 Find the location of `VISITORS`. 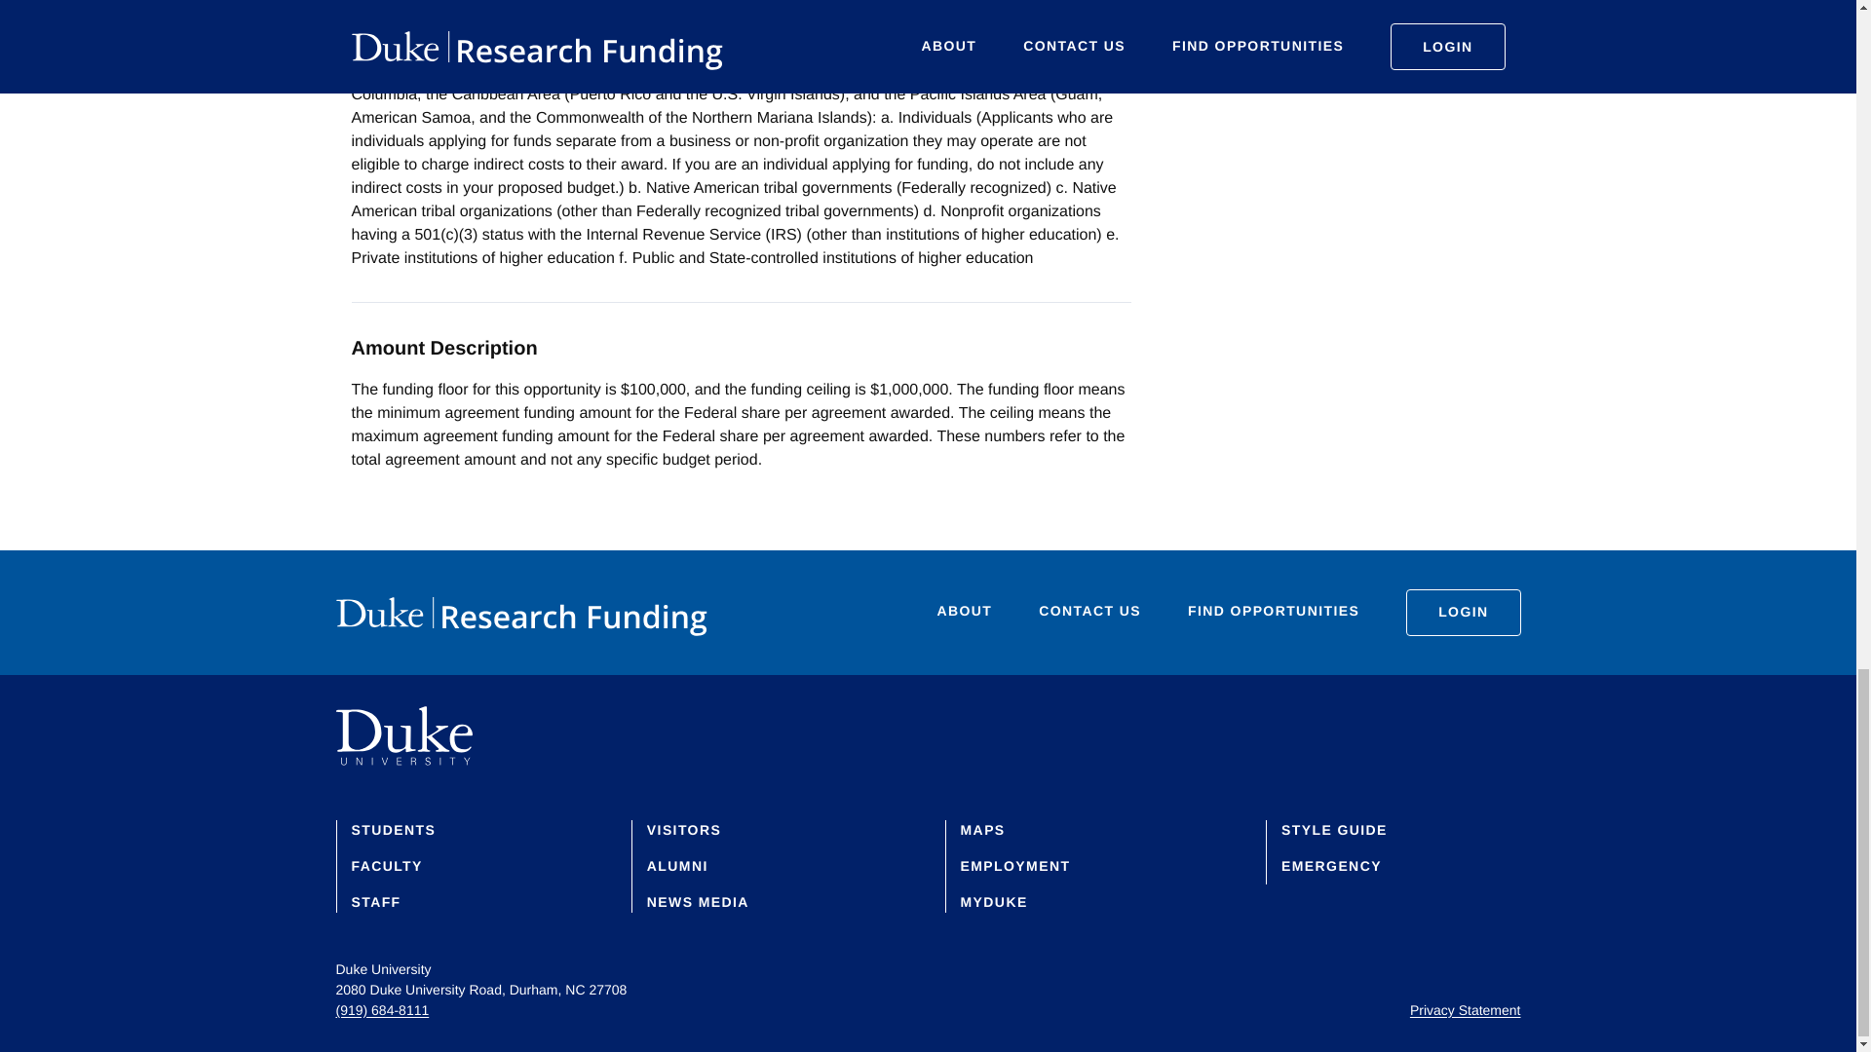

VISITORS is located at coordinates (684, 829).